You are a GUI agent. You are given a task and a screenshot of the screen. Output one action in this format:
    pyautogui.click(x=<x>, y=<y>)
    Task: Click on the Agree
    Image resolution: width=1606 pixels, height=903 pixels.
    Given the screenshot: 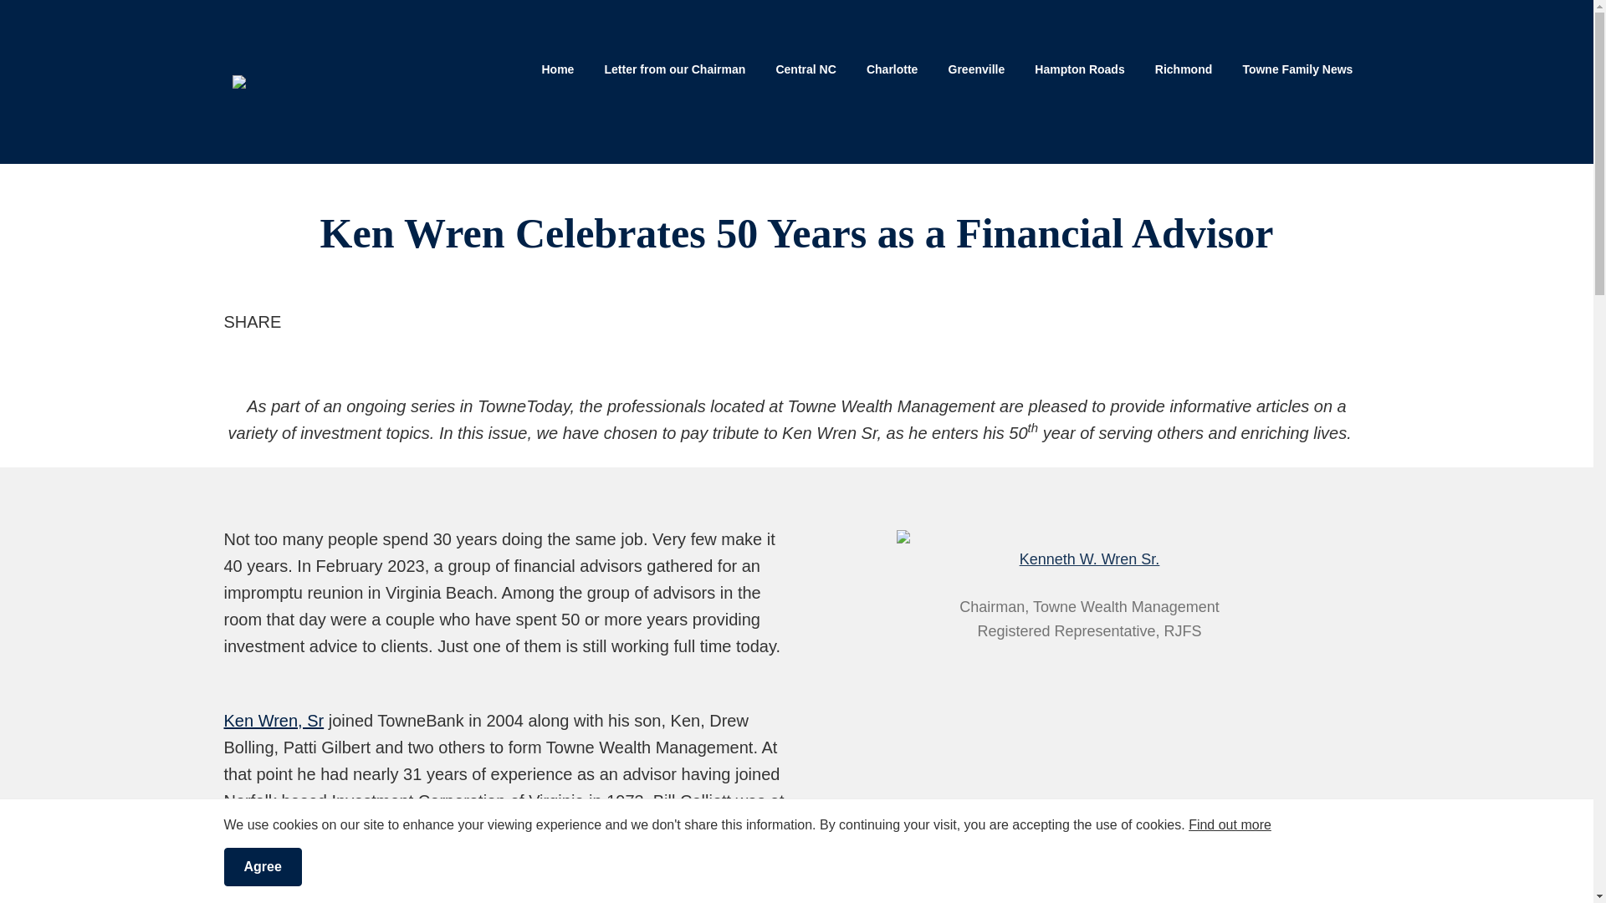 What is the action you would take?
    pyautogui.click(x=263, y=866)
    